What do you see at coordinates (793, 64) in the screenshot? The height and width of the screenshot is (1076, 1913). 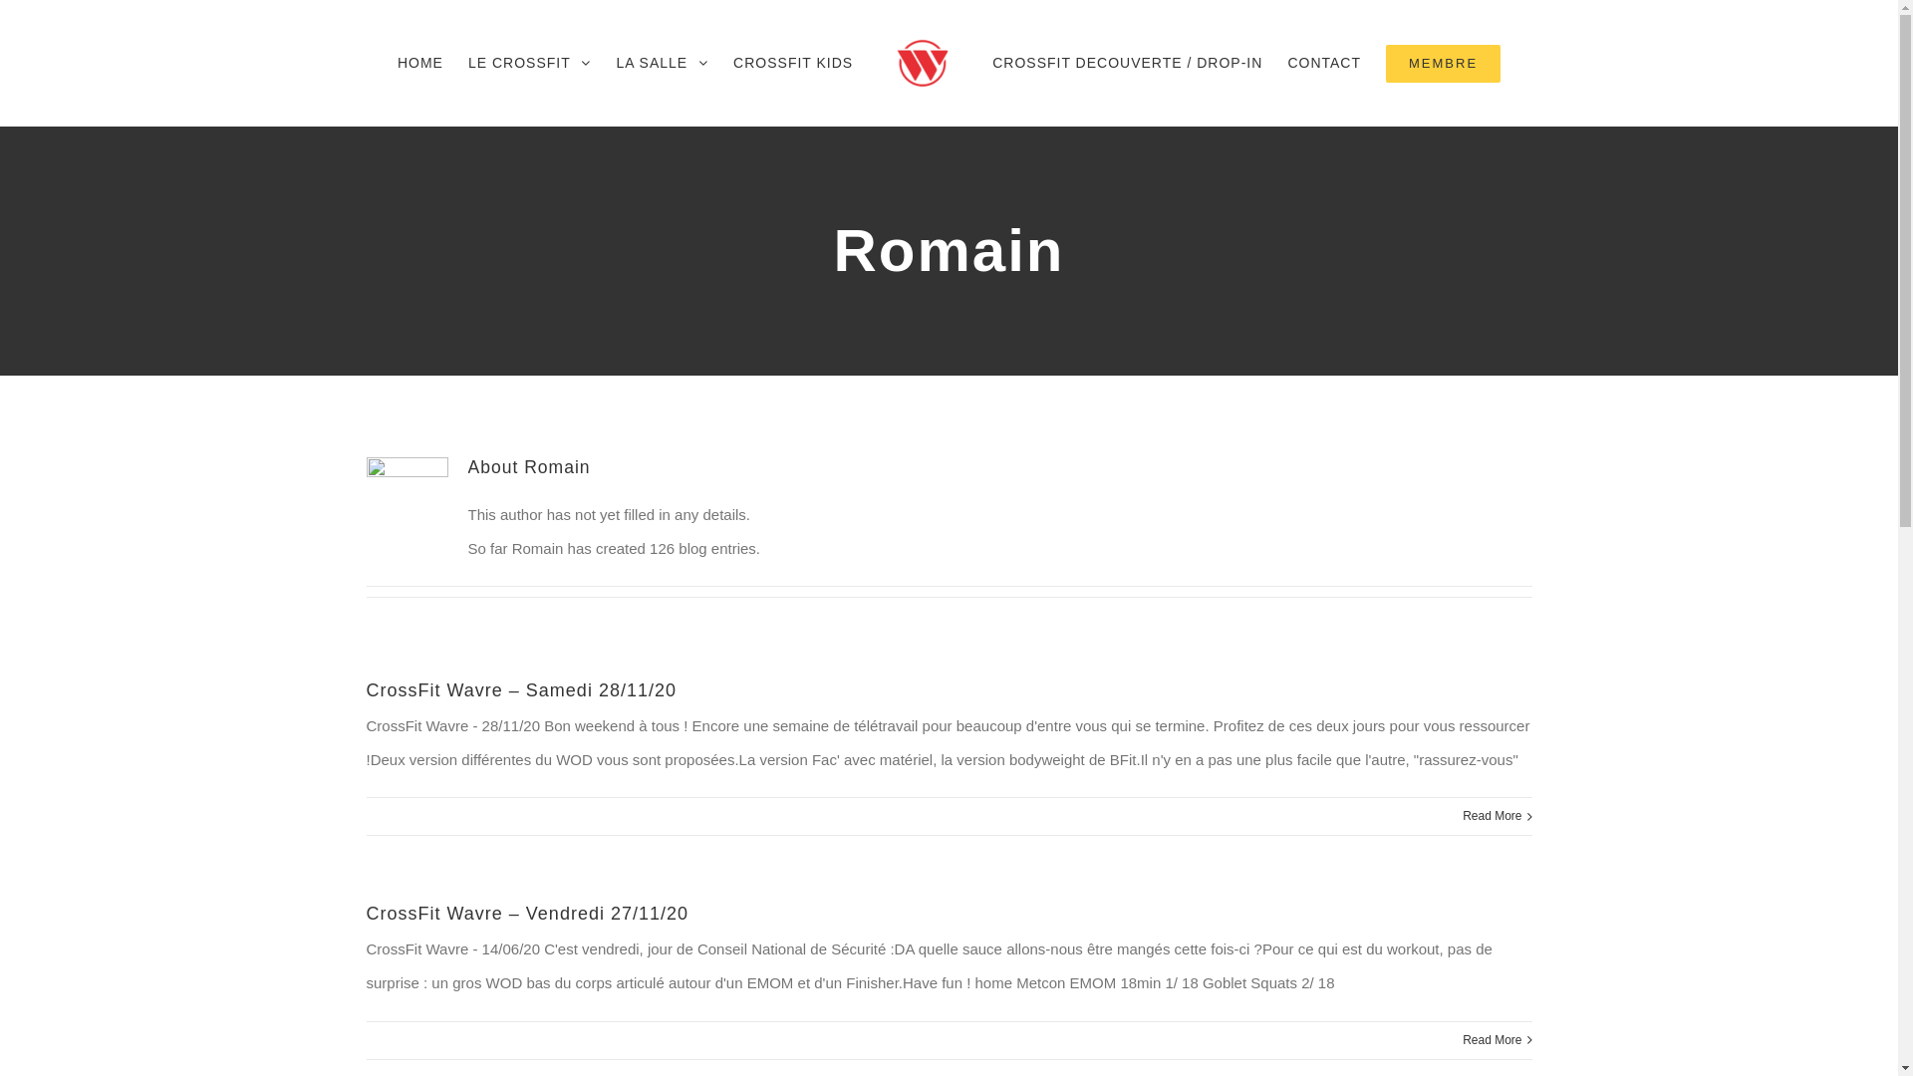 I see `CROSSFIT KIDS` at bounding box center [793, 64].